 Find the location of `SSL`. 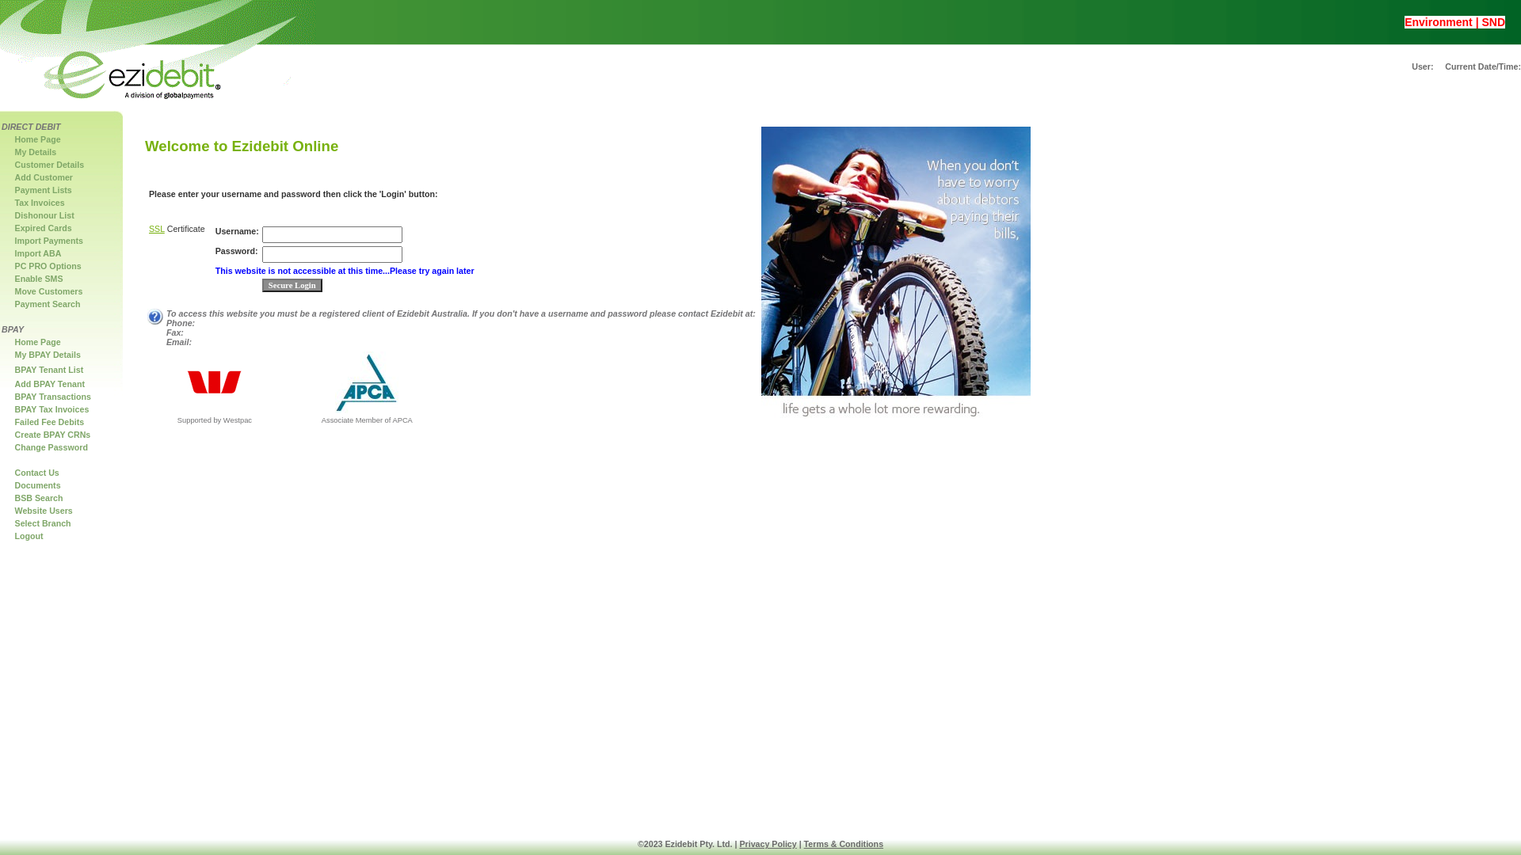

SSL is located at coordinates (157, 229).